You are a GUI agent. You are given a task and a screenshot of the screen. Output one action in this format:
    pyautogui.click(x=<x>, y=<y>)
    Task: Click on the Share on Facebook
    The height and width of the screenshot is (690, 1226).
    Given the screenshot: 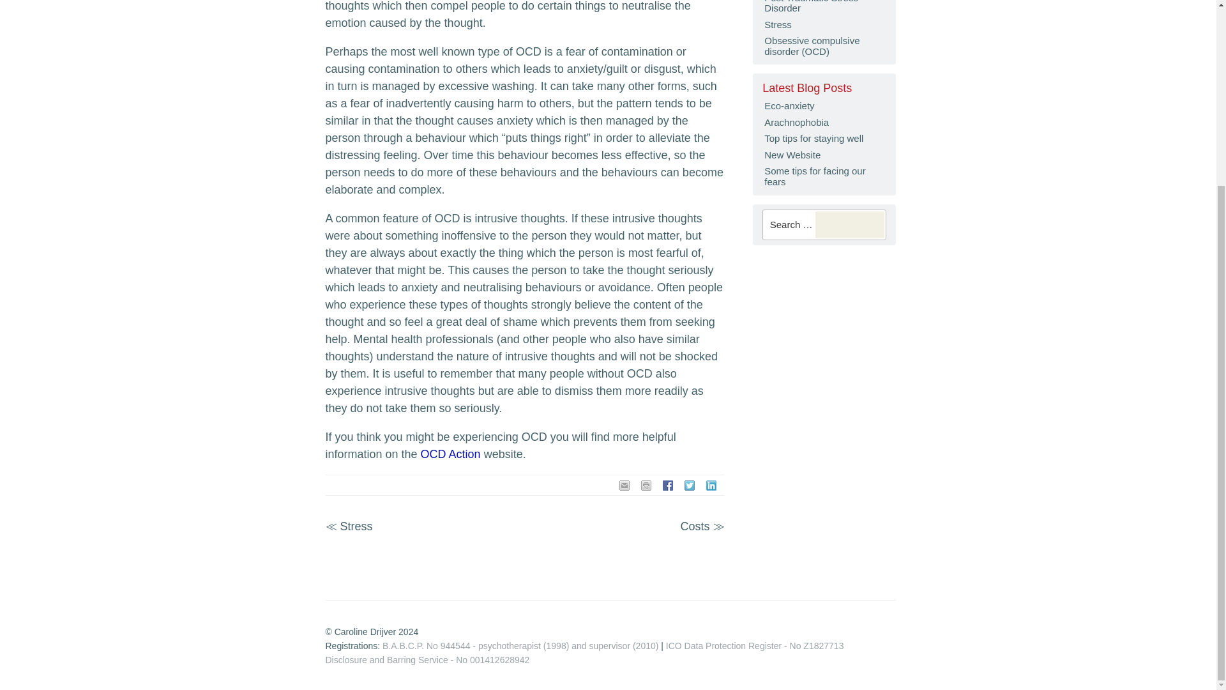 What is the action you would take?
    pyautogui.click(x=669, y=487)
    